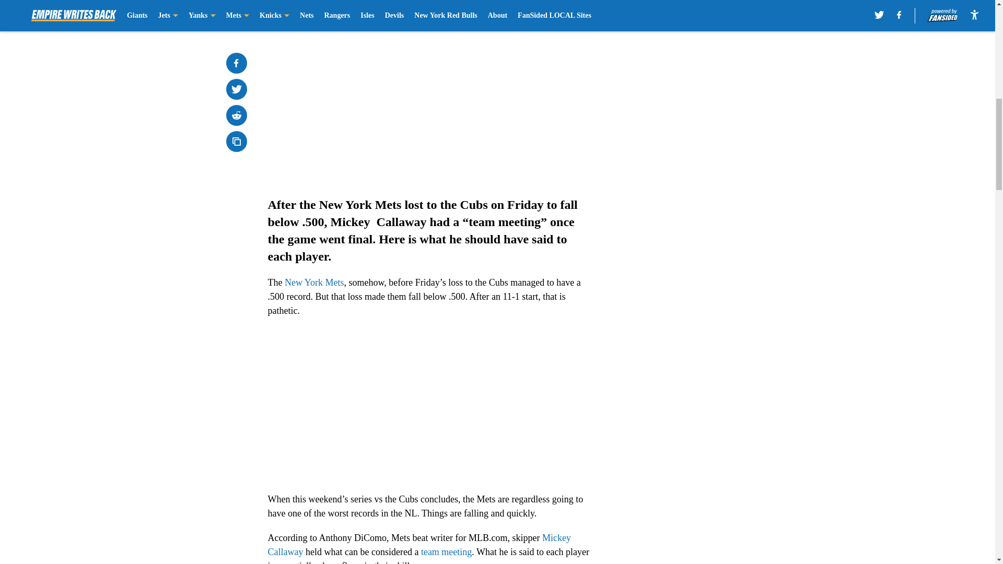  What do you see at coordinates (419, 545) in the screenshot?
I see `Mickey Callaway` at bounding box center [419, 545].